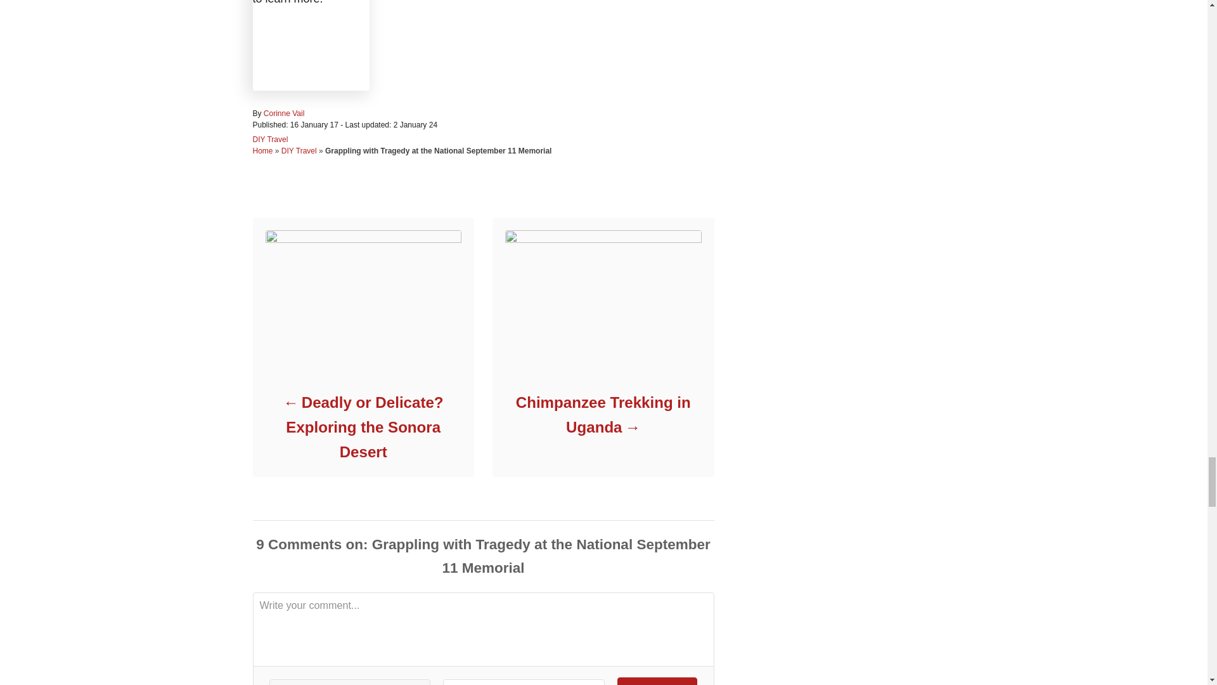  Describe the element at coordinates (657, 681) in the screenshot. I see `Comment` at that location.